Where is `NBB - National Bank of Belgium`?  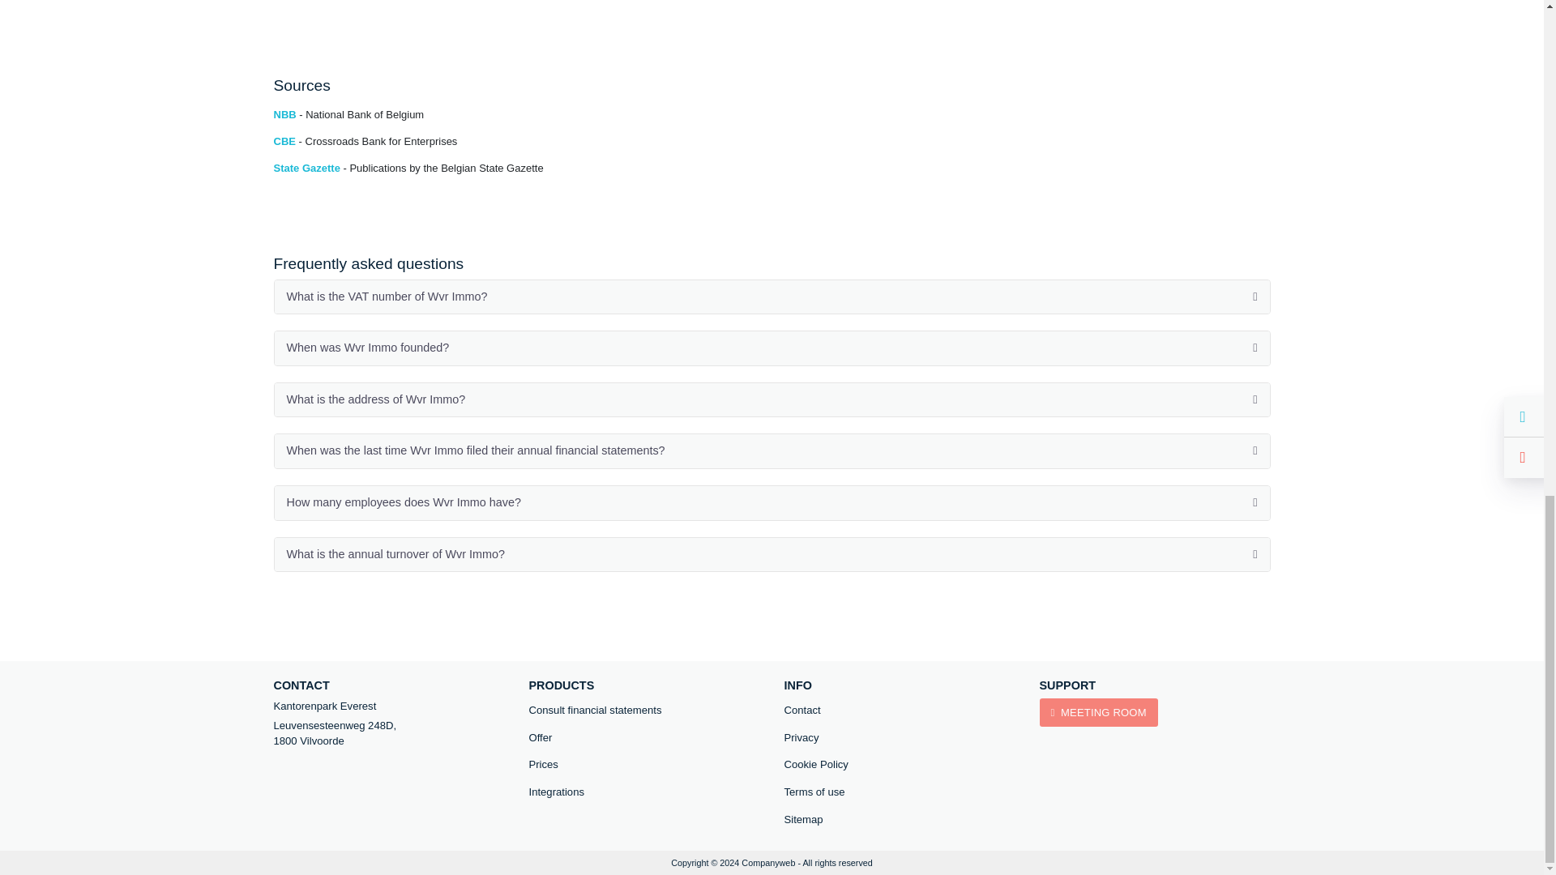 NBB - National Bank of Belgium is located at coordinates (348, 114).